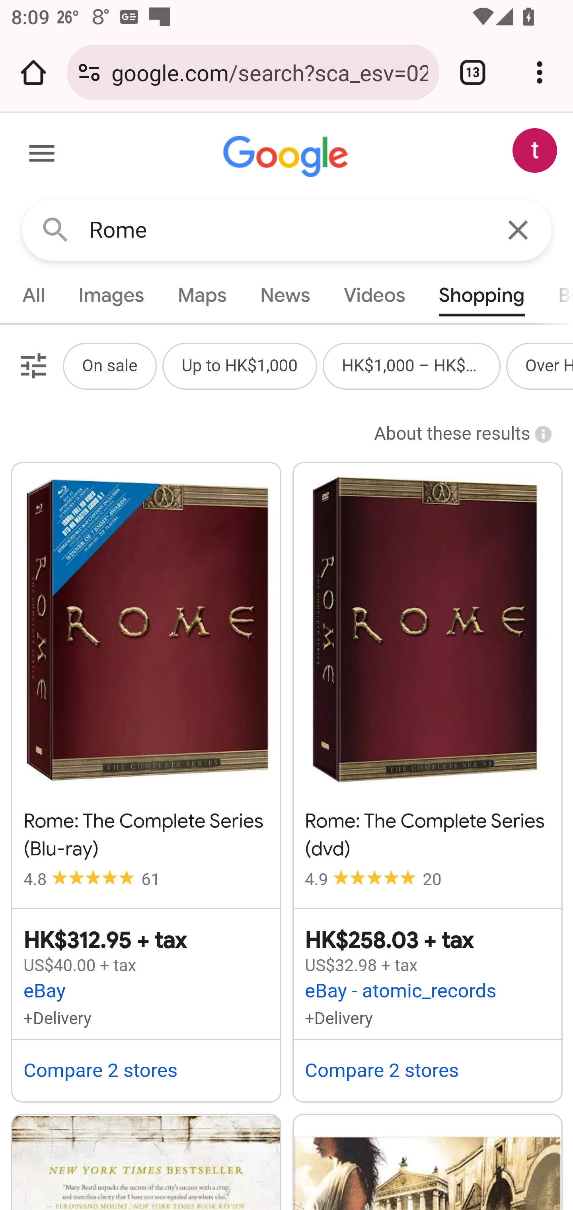 The image size is (573, 1210). I want to click on Rome, so click(287, 230).